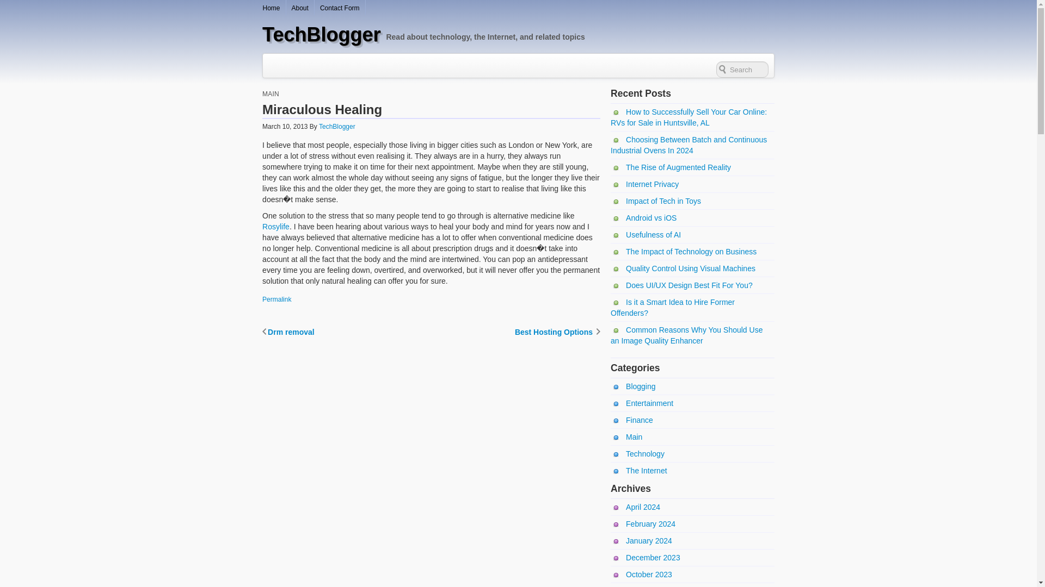 The height and width of the screenshot is (587, 1045). What do you see at coordinates (626, 437) in the screenshot?
I see `Main` at bounding box center [626, 437].